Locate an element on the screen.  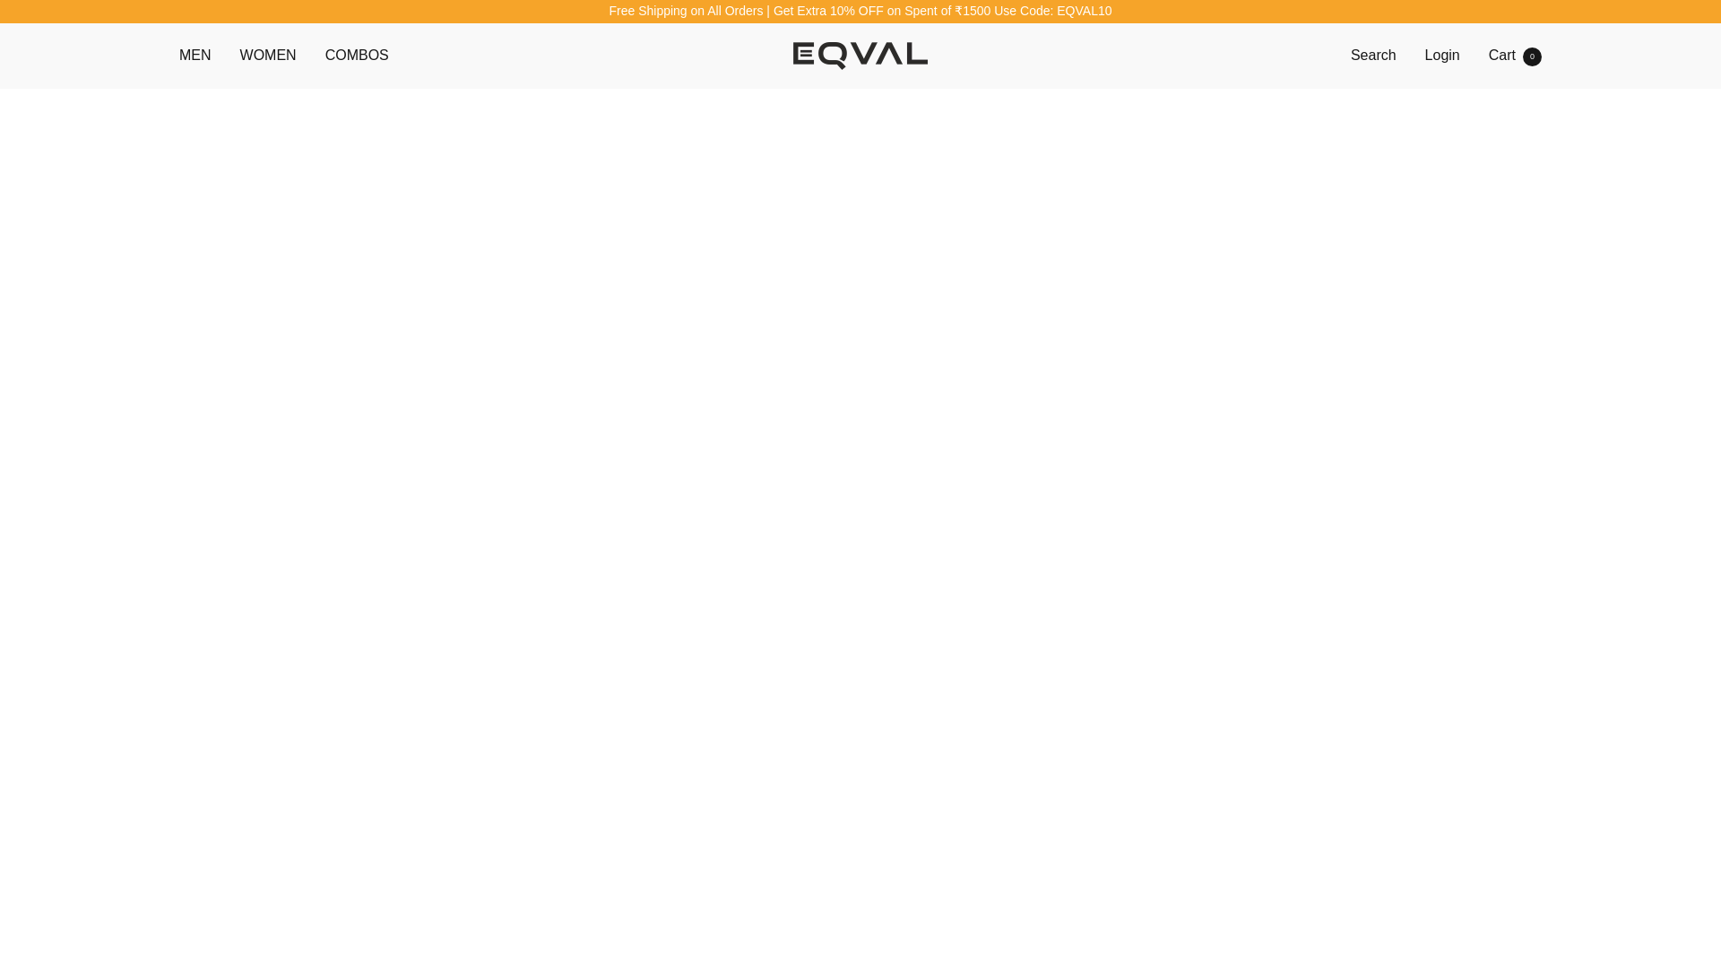
Search is located at coordinates (268, 55).